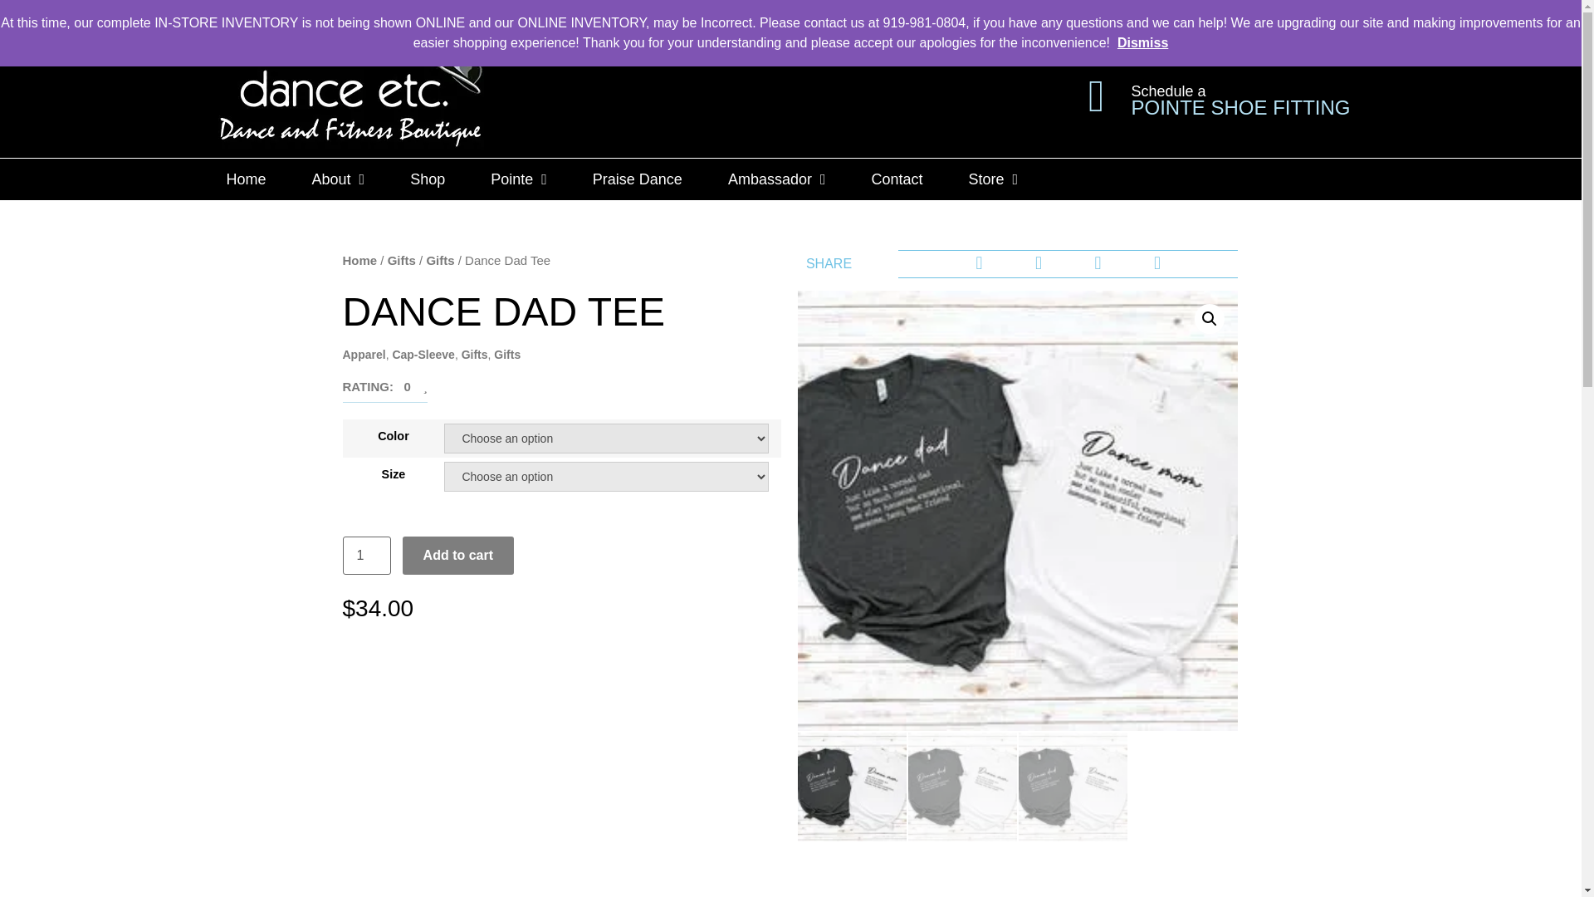  What do you see at coordinates (993, 179) in the screenshot?
I see `Store` at bounding box center [993, 179].